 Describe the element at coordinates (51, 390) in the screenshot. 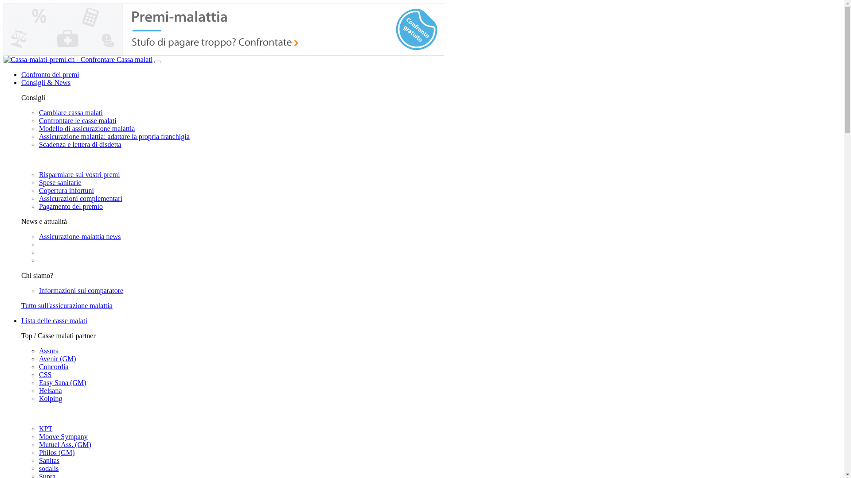

I see `Helsana` at that location.